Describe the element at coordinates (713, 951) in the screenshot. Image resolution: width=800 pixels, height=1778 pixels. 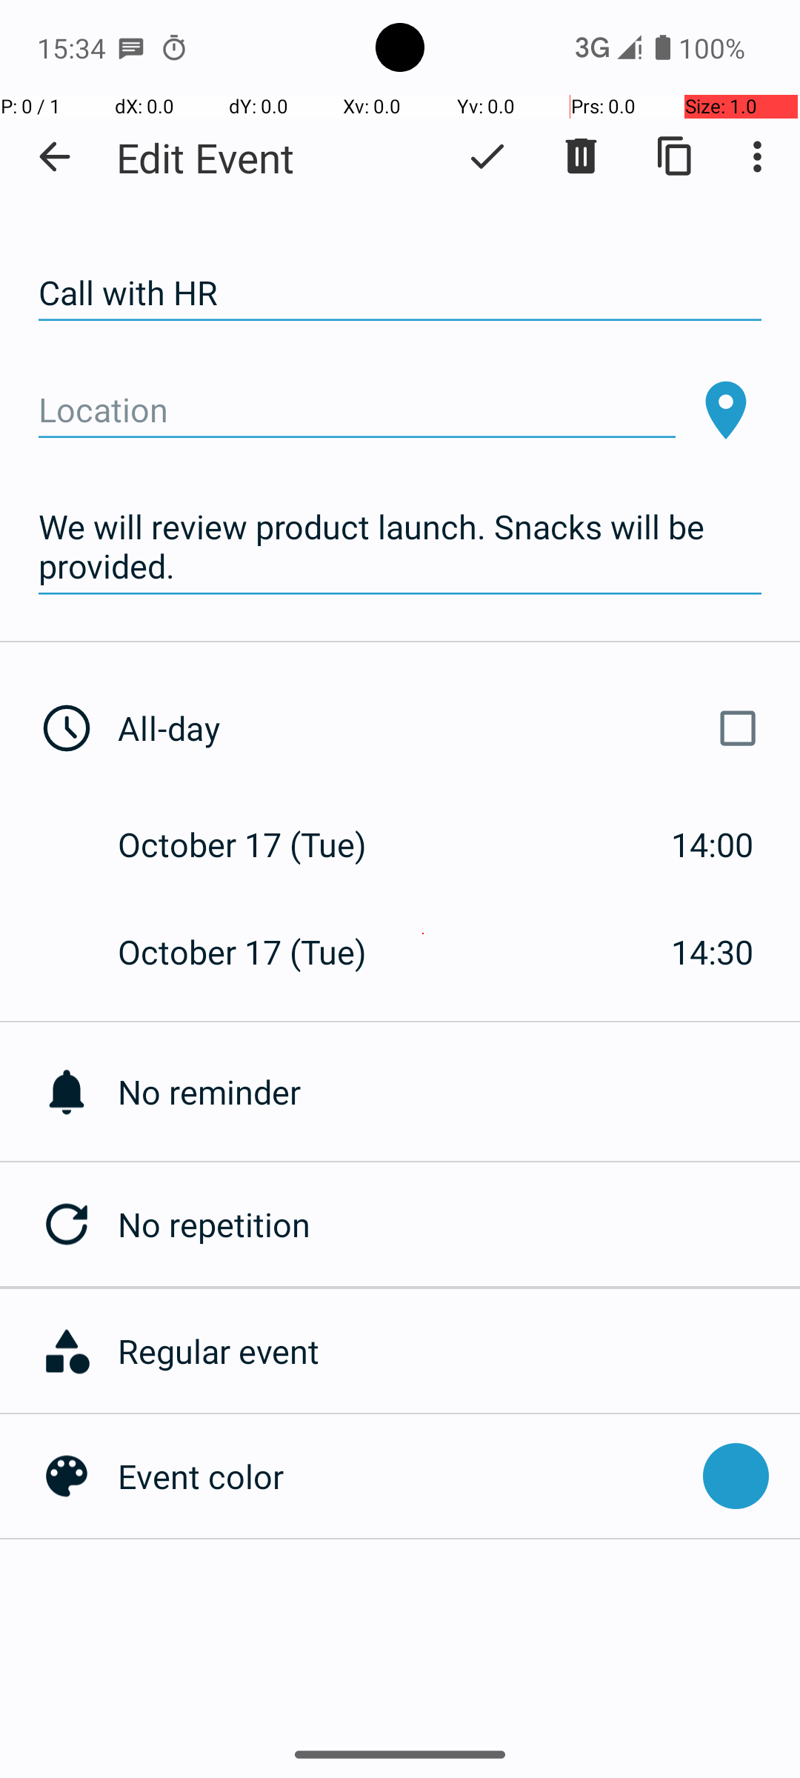
I see `14:30` at that location.